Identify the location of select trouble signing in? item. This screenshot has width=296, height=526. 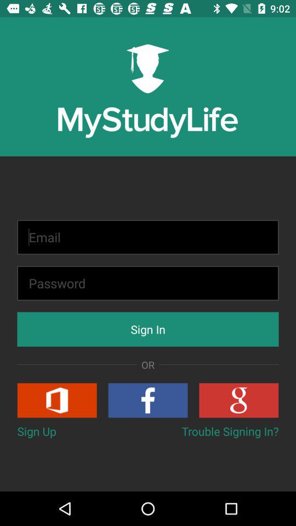
(230, 431).